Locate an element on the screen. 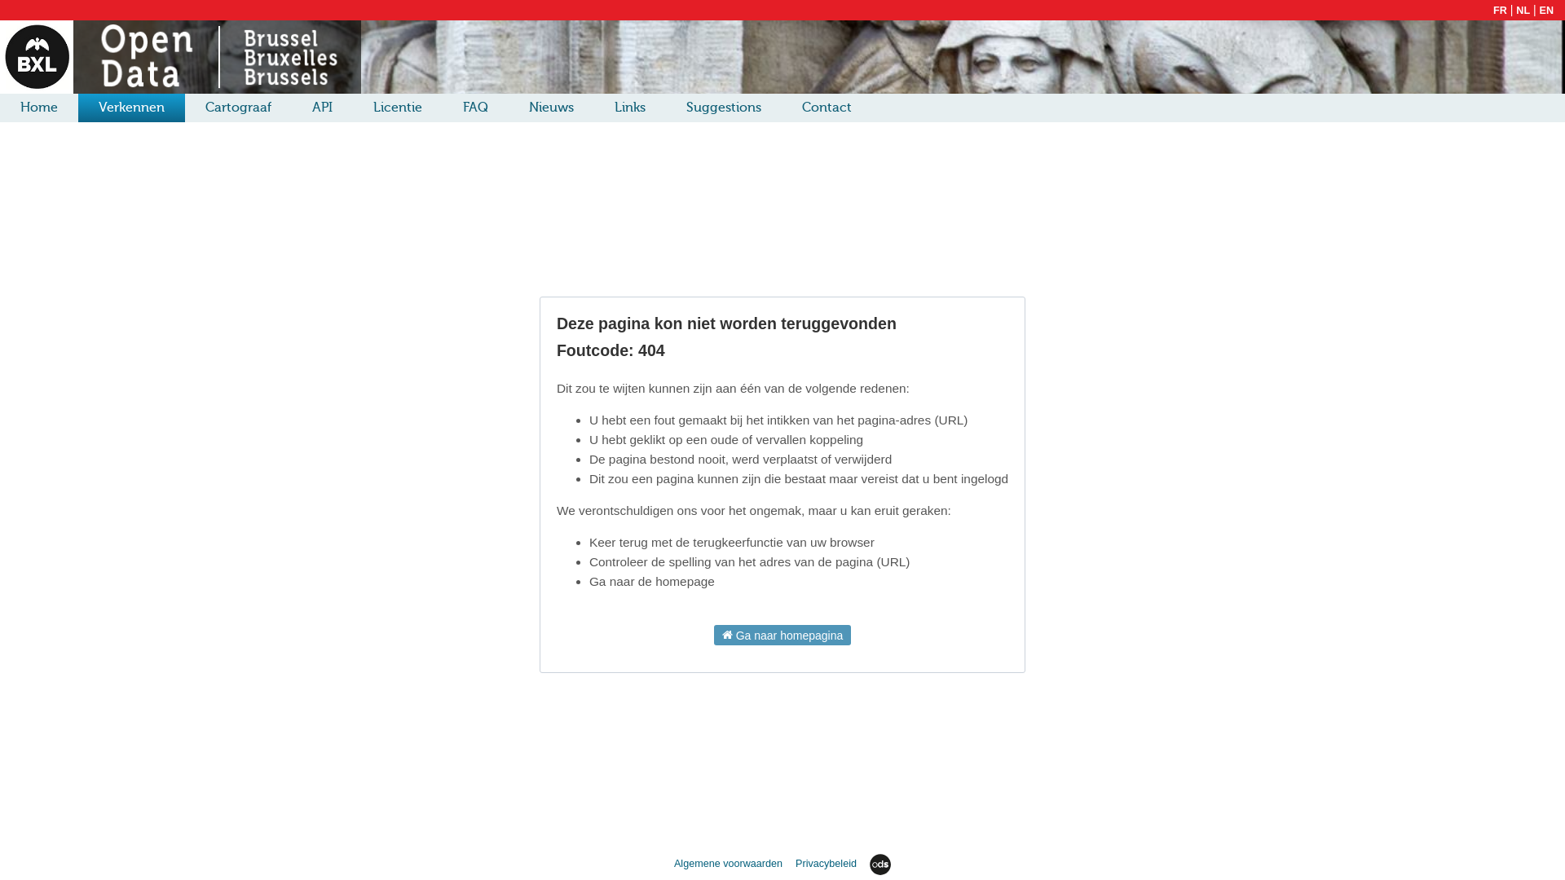 Image resolution: width=1565 pixels, height=880 pixels. FAQ is located at coordinates (476, 108).